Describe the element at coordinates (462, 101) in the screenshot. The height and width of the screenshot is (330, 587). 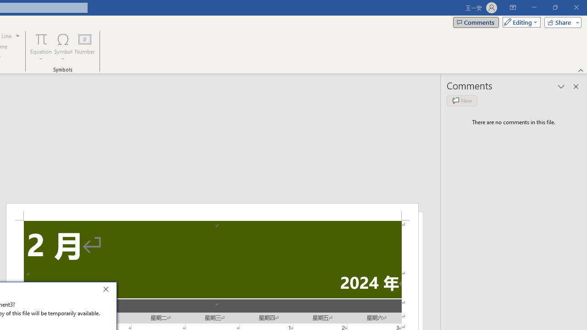
I see `New comment` at that location.